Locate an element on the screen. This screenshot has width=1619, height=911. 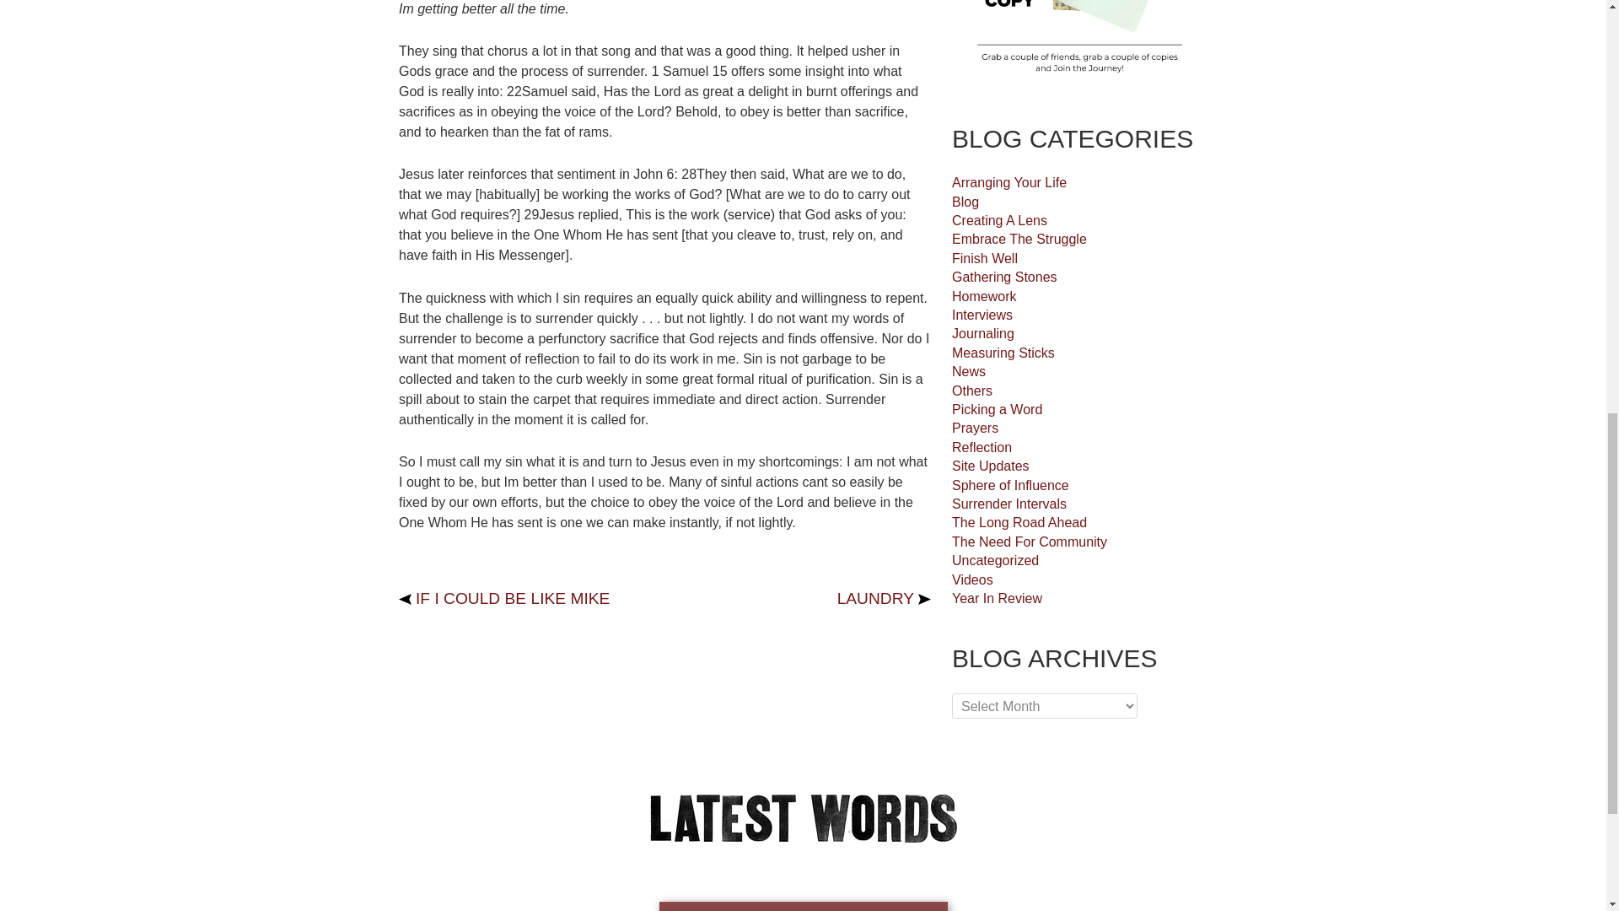
Picking a Word is located at coordinates (997, 409).